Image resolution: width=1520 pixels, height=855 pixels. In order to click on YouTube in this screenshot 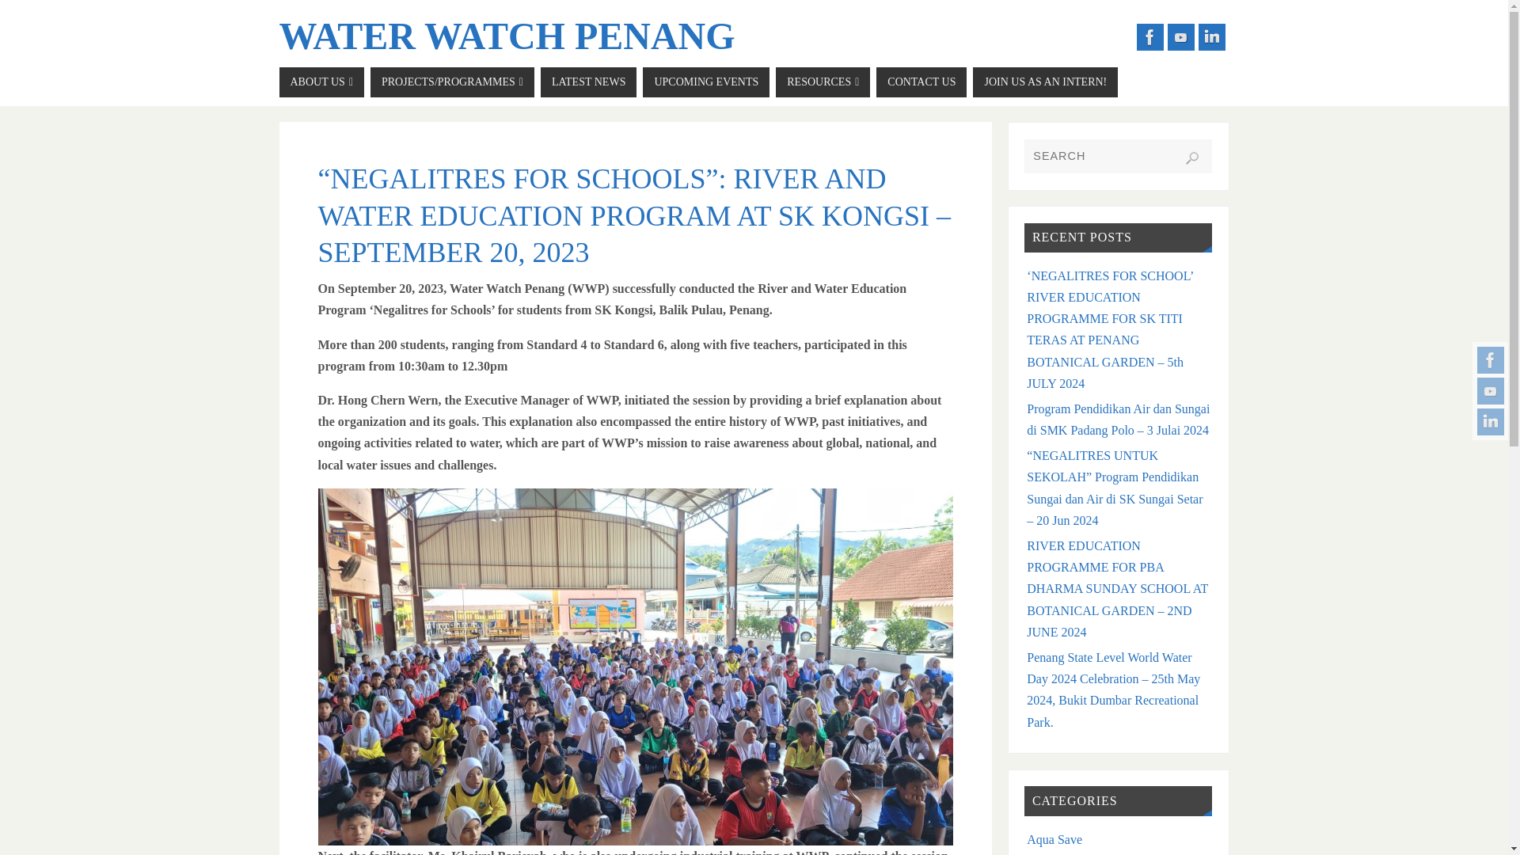, I will do `click(1180, 36)`.